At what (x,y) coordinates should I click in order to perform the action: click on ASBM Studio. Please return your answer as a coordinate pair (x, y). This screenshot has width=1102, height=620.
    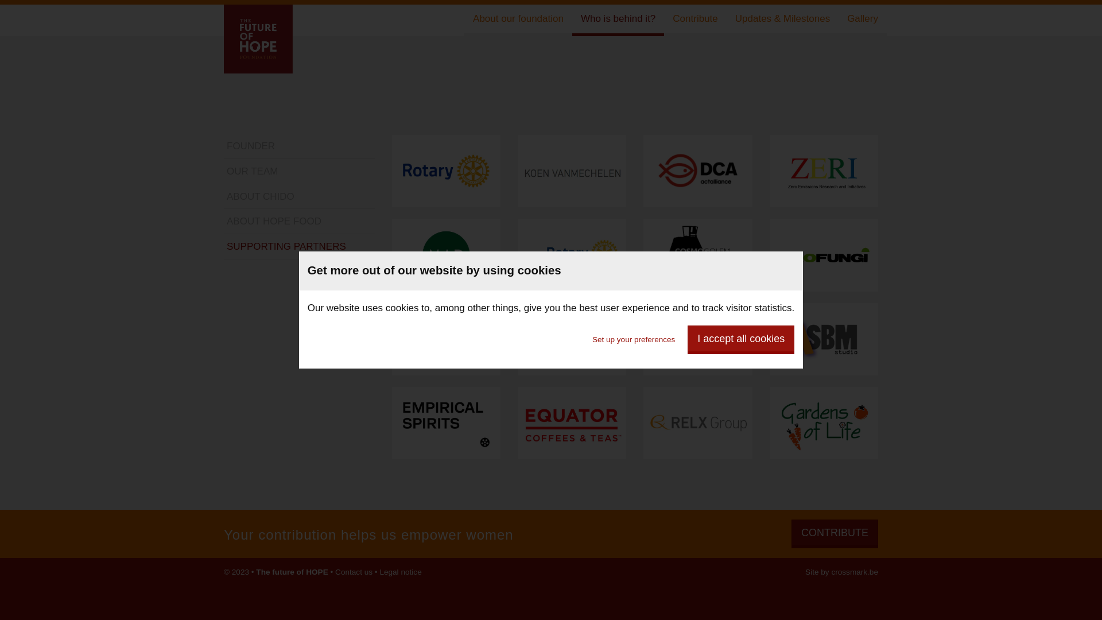
    Looking at the image, I should click on (824, 345).